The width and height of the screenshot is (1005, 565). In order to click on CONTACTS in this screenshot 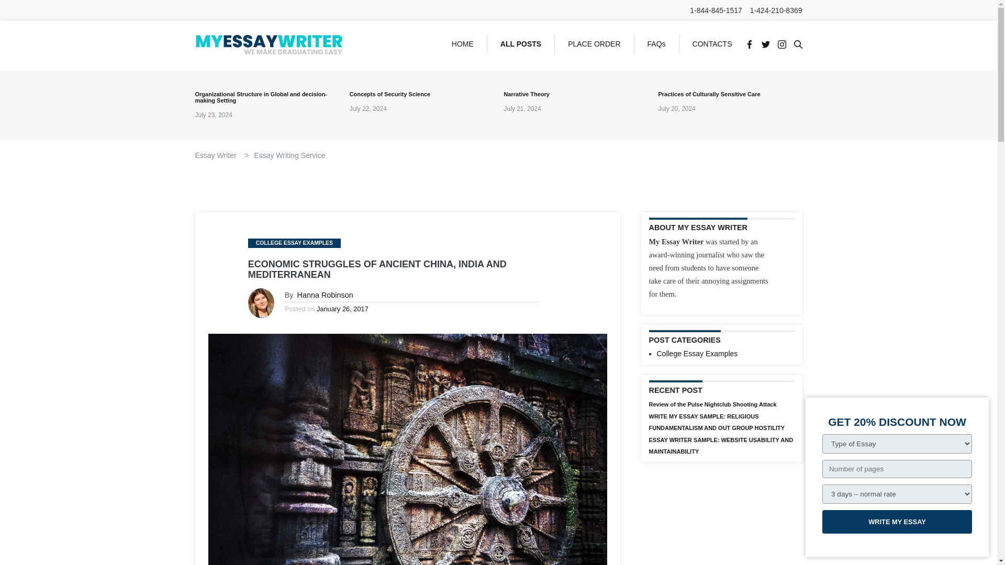, I will do `click(712, 43)`.